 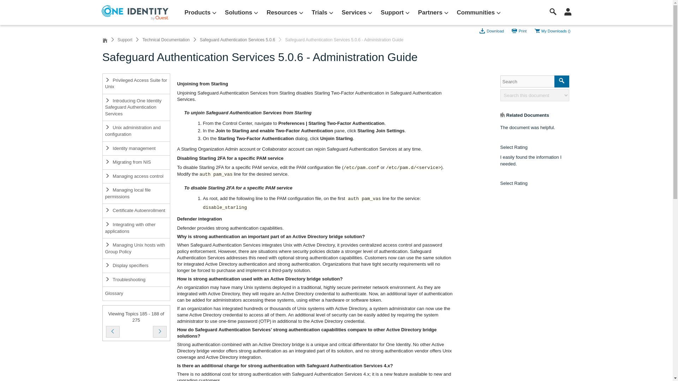 I want to click on Products, so click(x=200, y=13).